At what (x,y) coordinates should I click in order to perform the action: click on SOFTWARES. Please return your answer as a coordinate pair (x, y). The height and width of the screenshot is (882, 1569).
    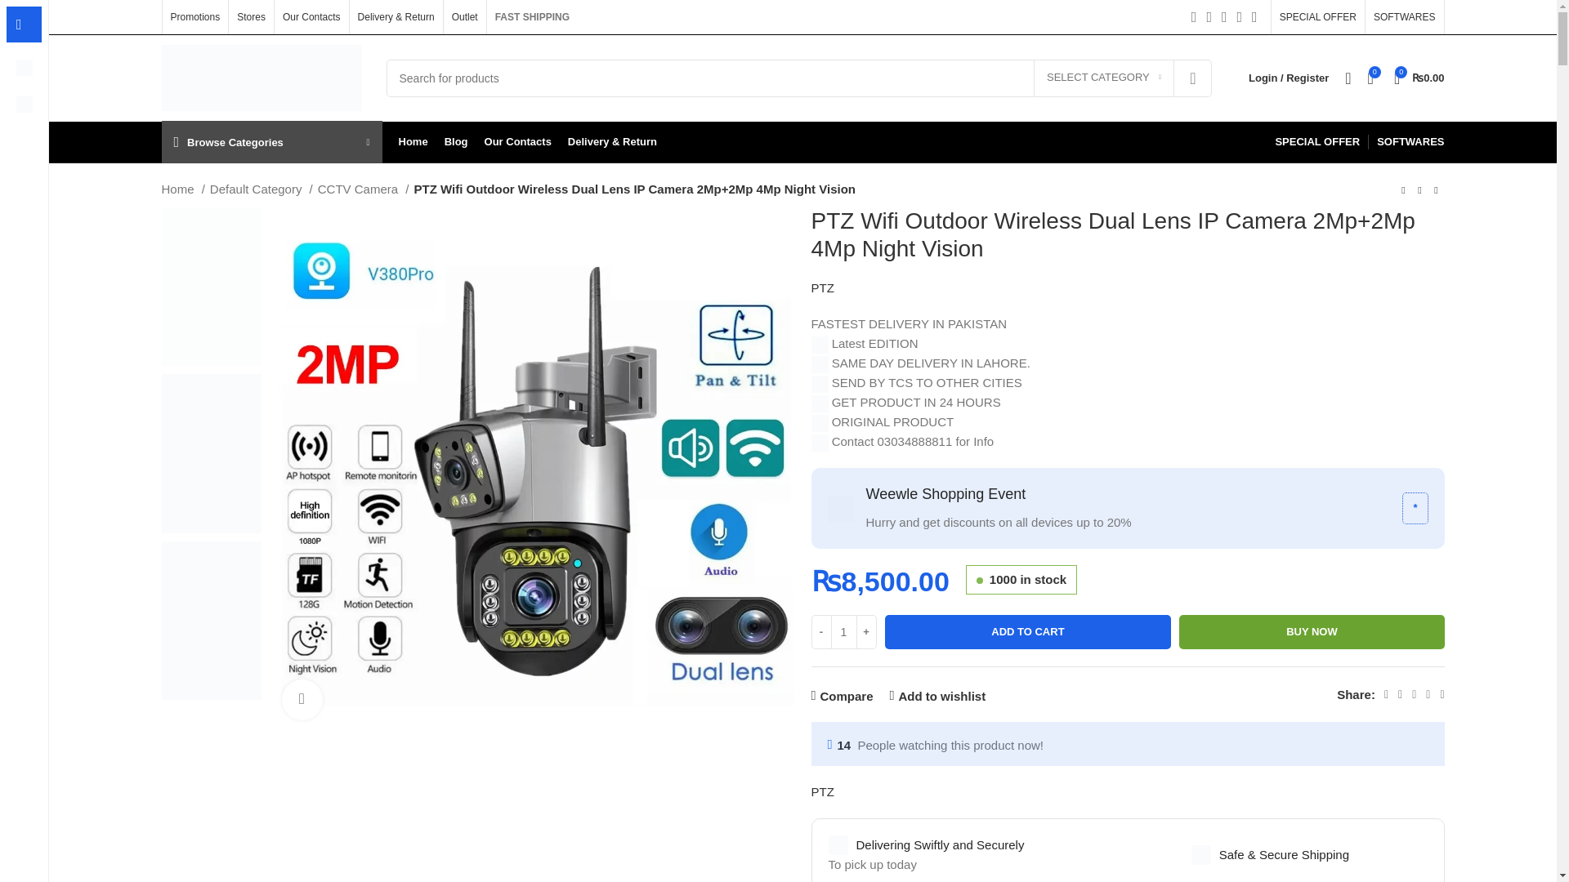
    Looking at the image, I should click on (1404, 17).